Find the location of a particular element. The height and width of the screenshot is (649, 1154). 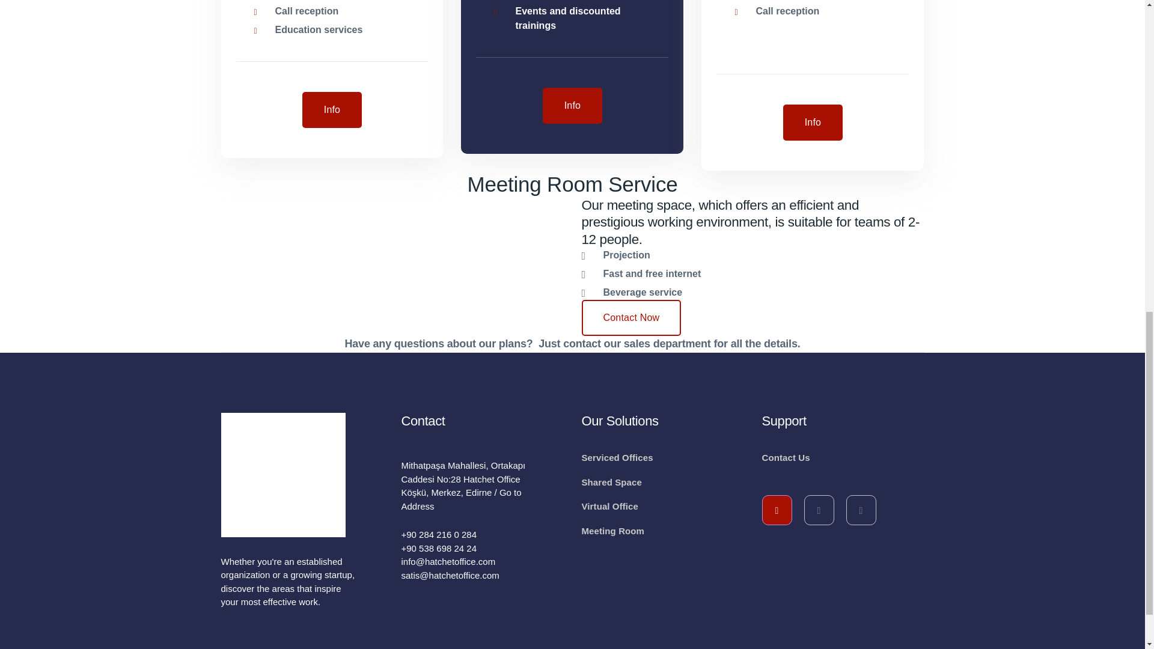

Meeting Room is located at coordinates (613, 531).